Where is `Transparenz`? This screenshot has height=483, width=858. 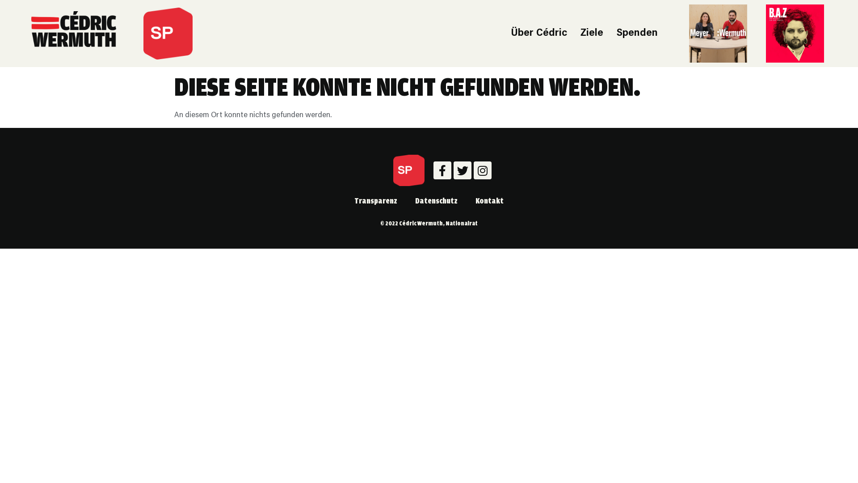
Transparenz is located at coordinates (376, 201).